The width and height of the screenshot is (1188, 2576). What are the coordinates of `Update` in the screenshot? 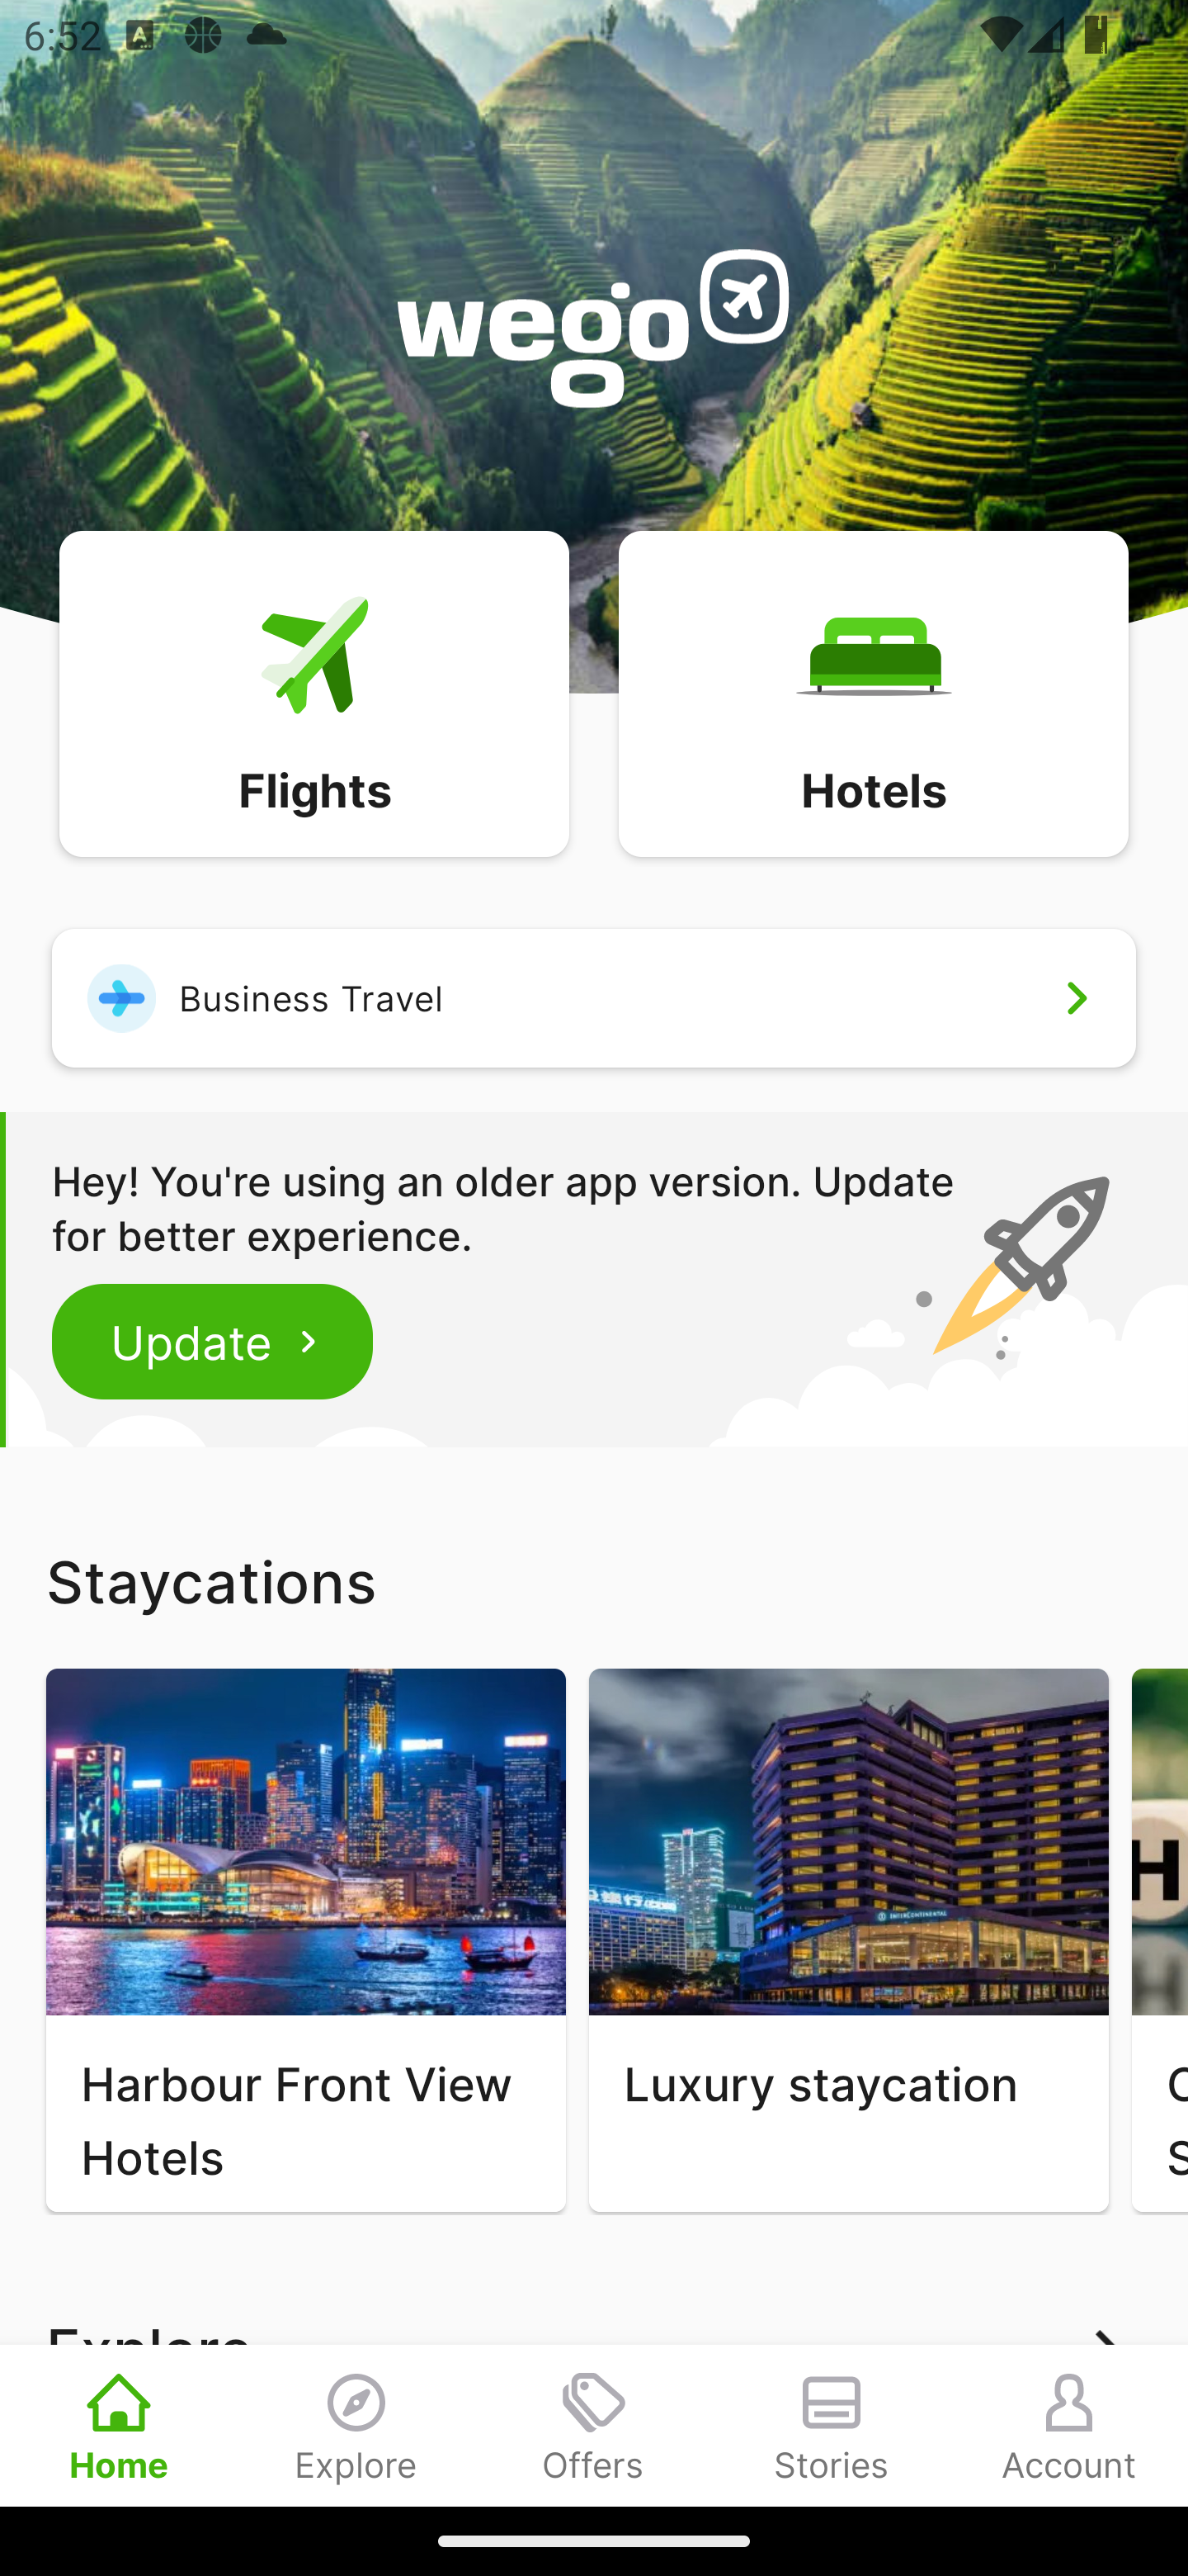 It's located at (213, 1341).